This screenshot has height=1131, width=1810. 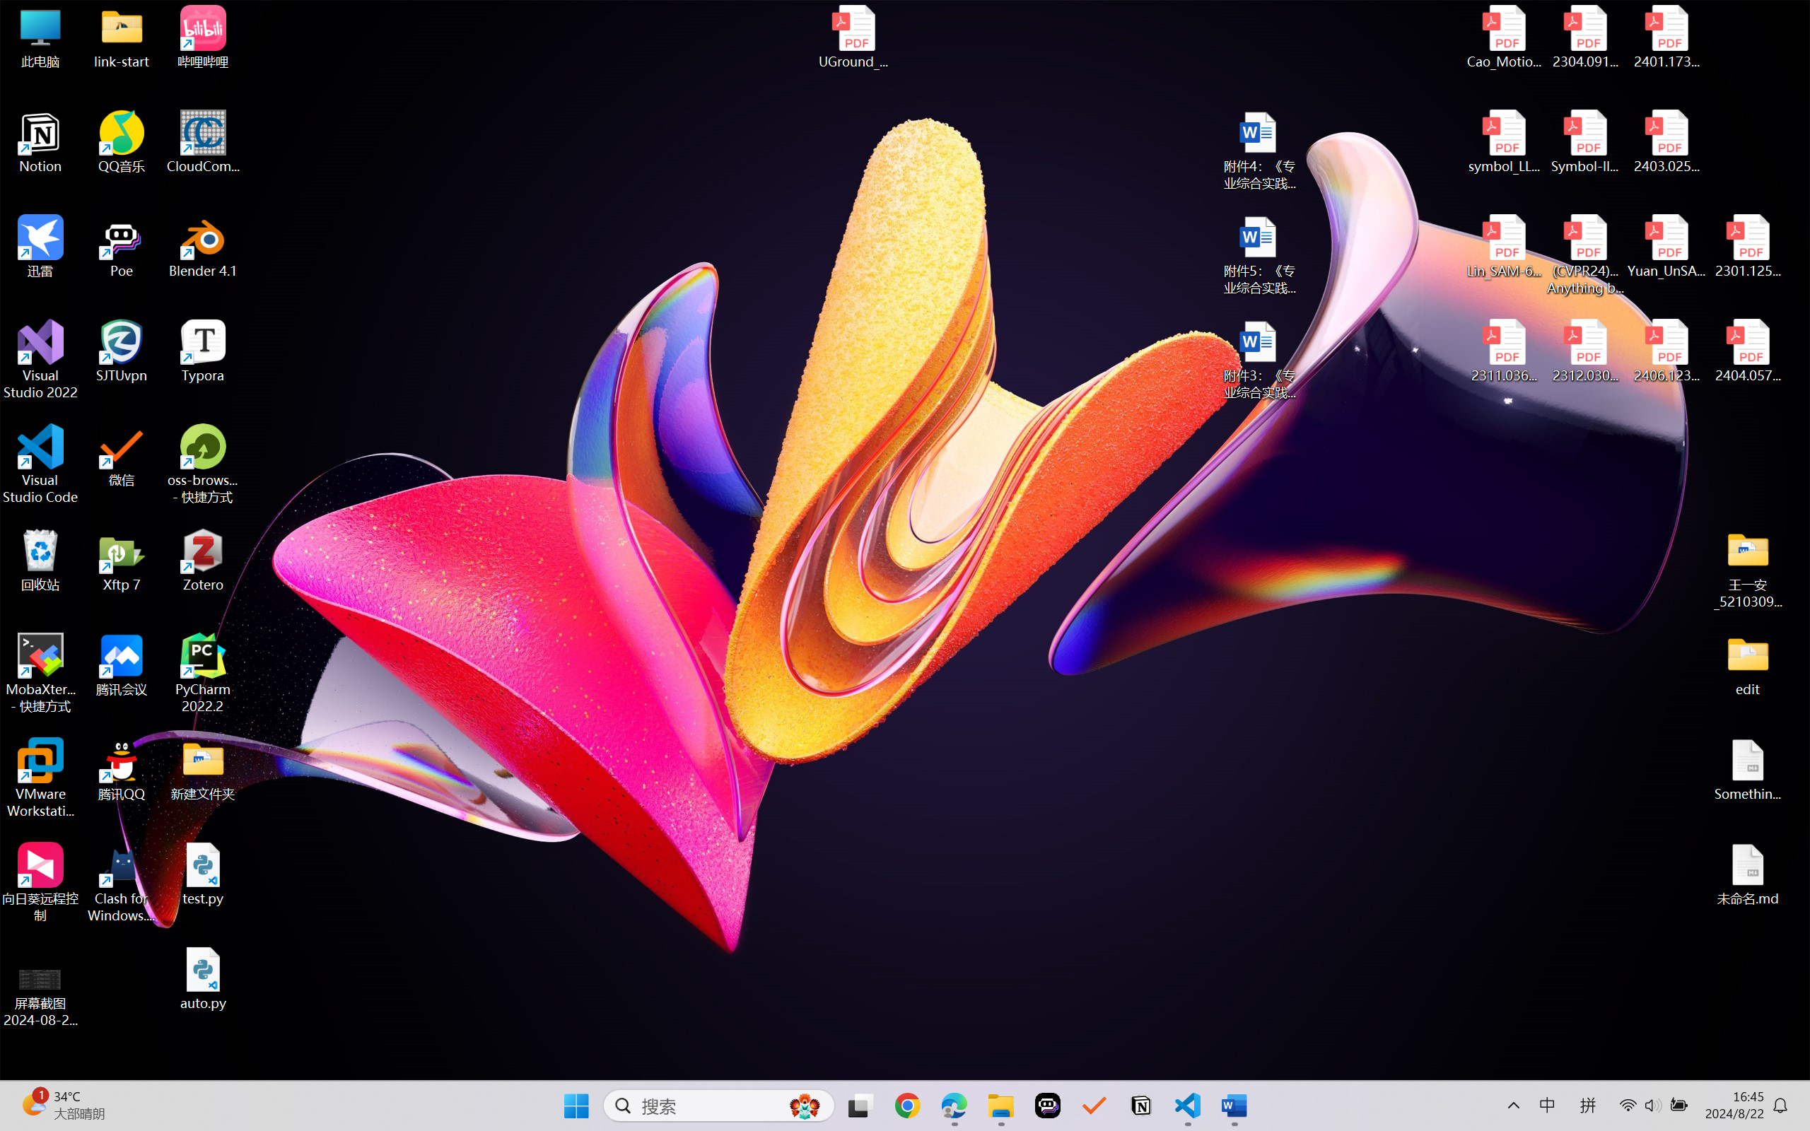 I want to click on 2401.17399v1.pdf, so click(x=1666, y=37).